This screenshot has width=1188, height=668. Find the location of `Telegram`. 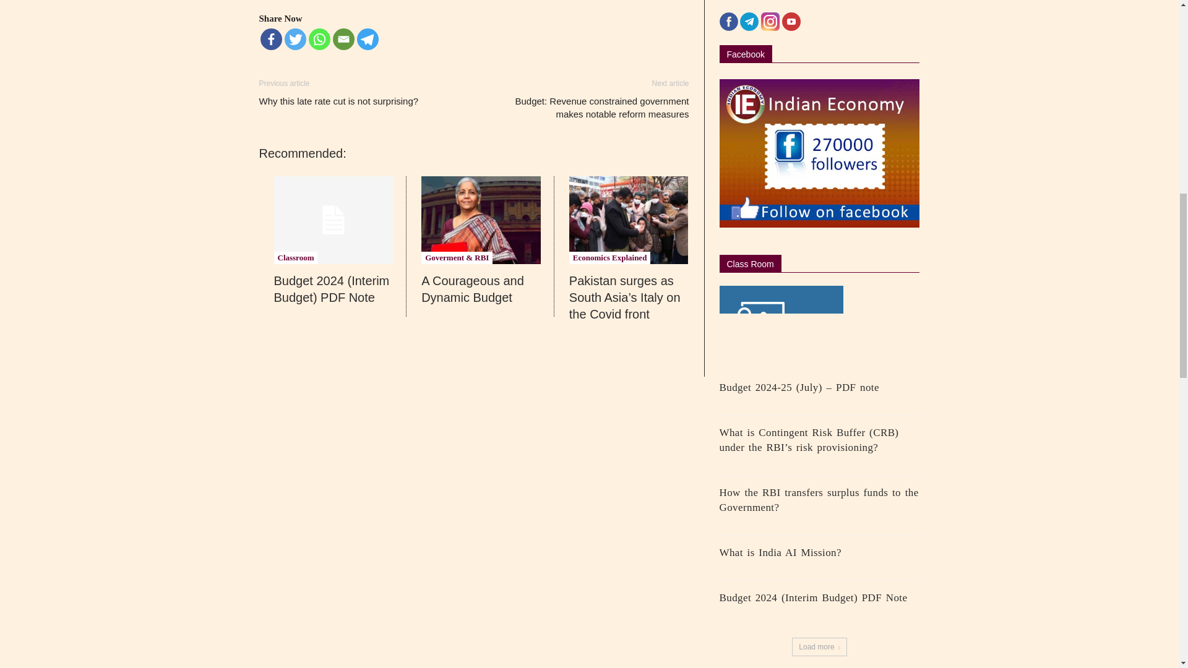

Telegram is located at coordinates (367, 40).